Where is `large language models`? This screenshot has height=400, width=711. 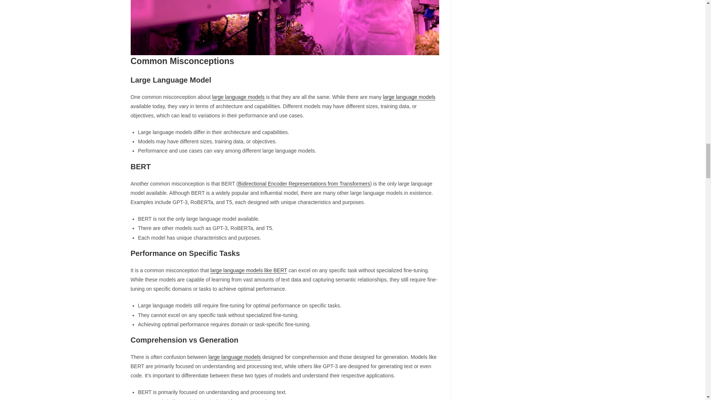
large language models is located at coordinates (238, 97).